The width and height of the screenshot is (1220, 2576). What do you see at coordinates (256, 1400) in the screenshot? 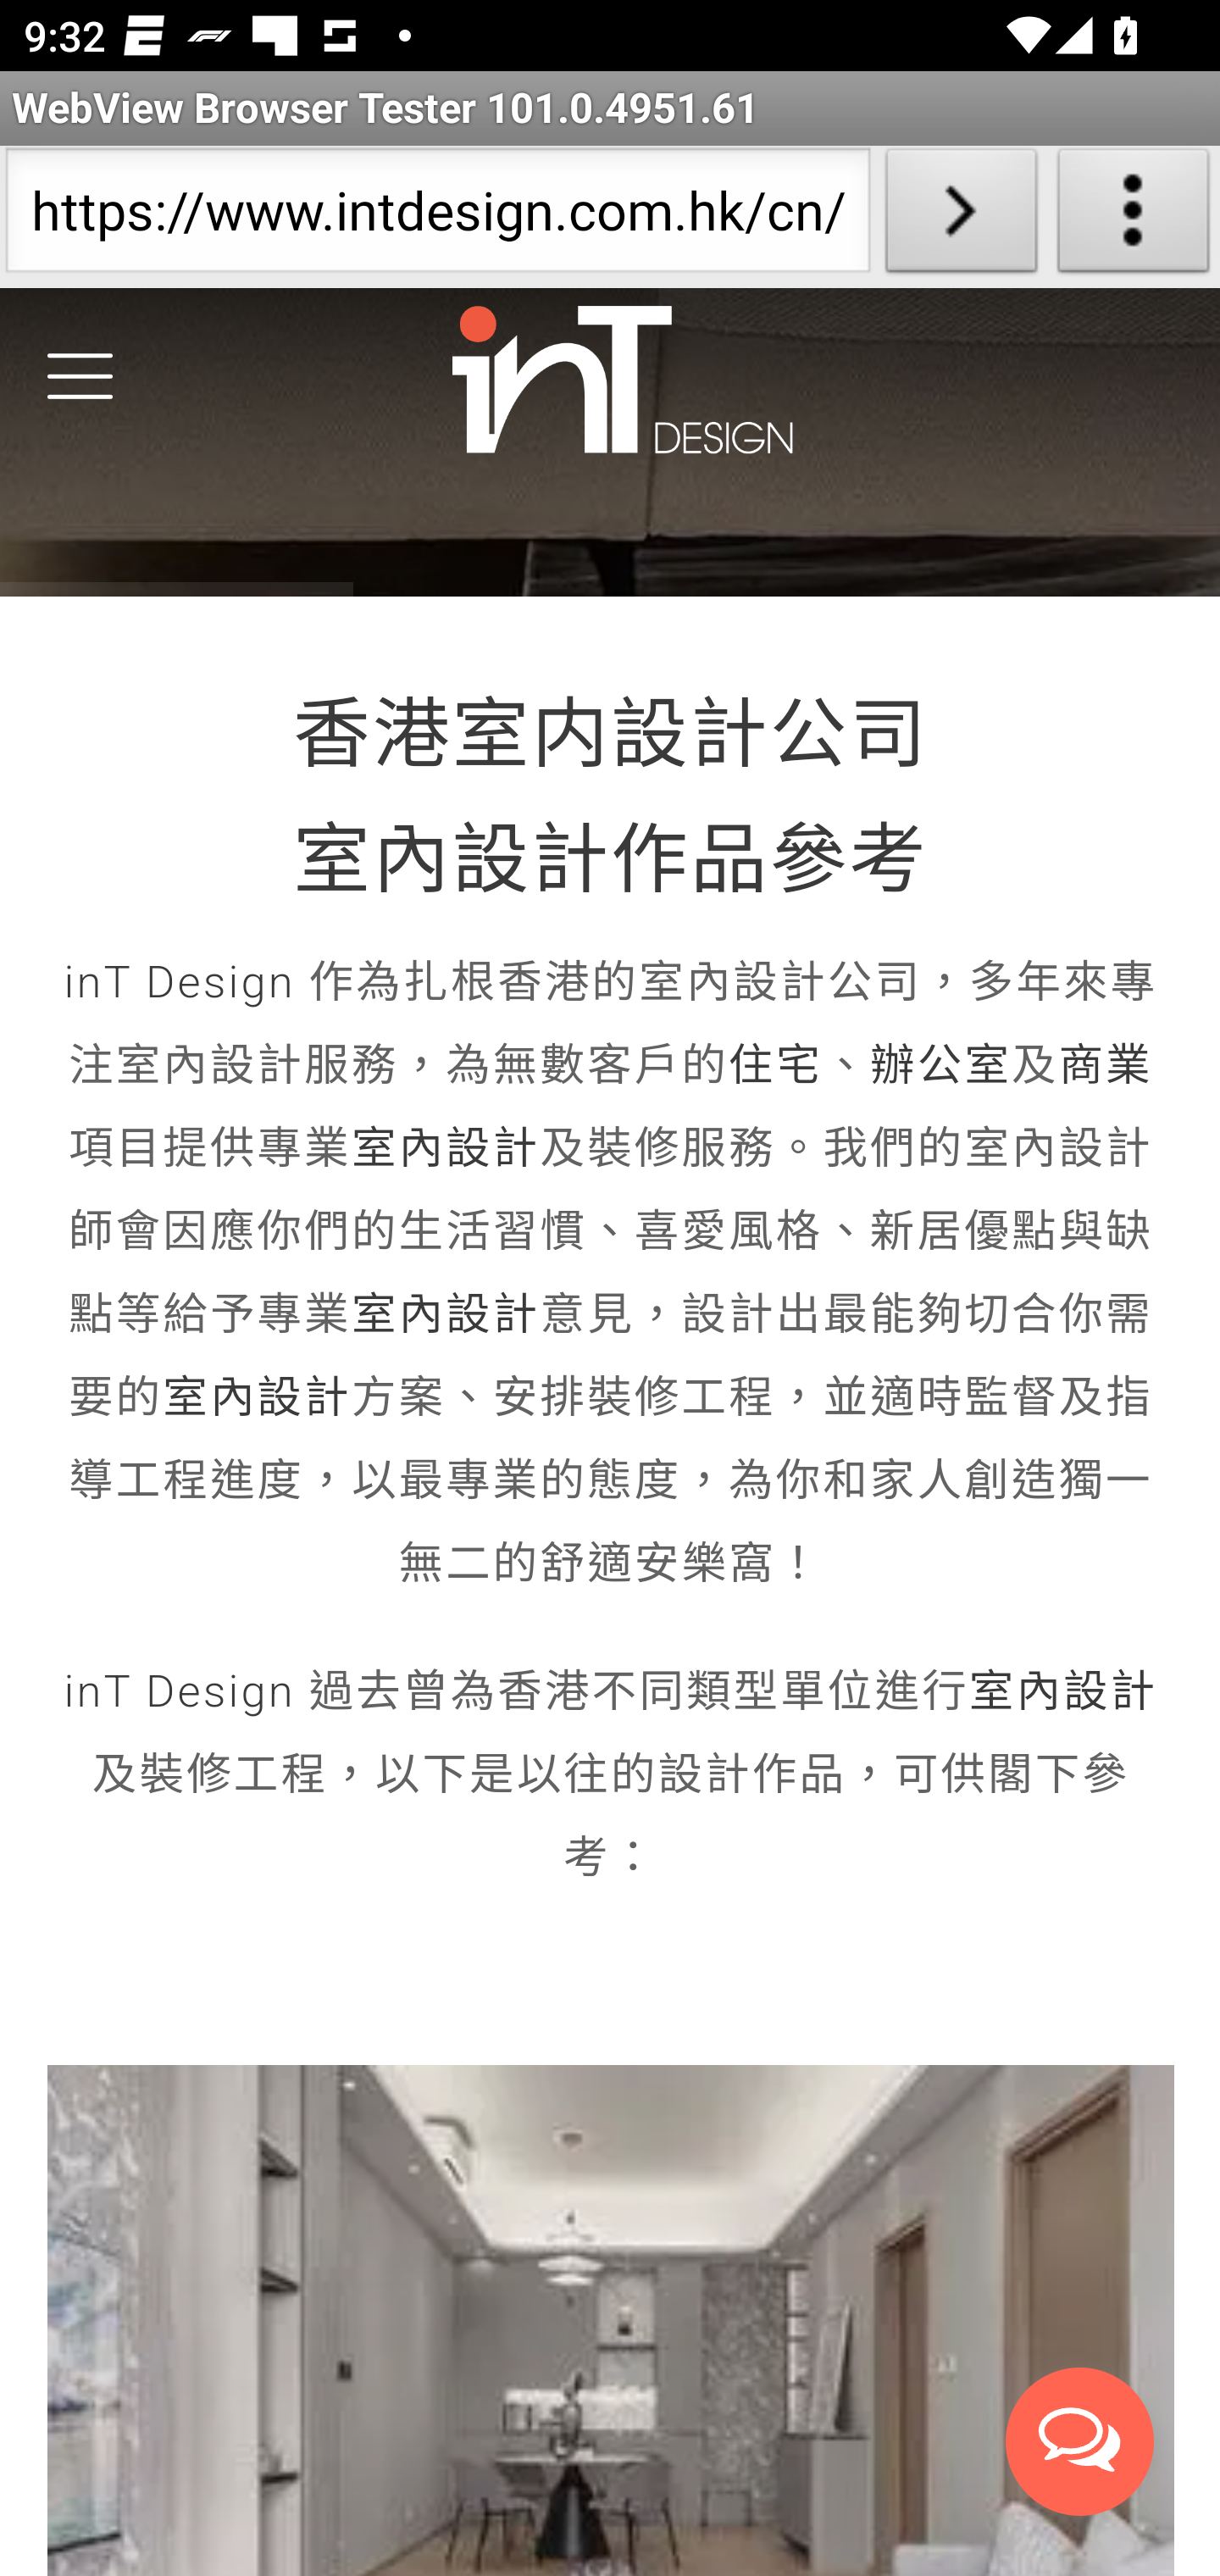
I see `室內設計` at bounding box center [256, 1400].